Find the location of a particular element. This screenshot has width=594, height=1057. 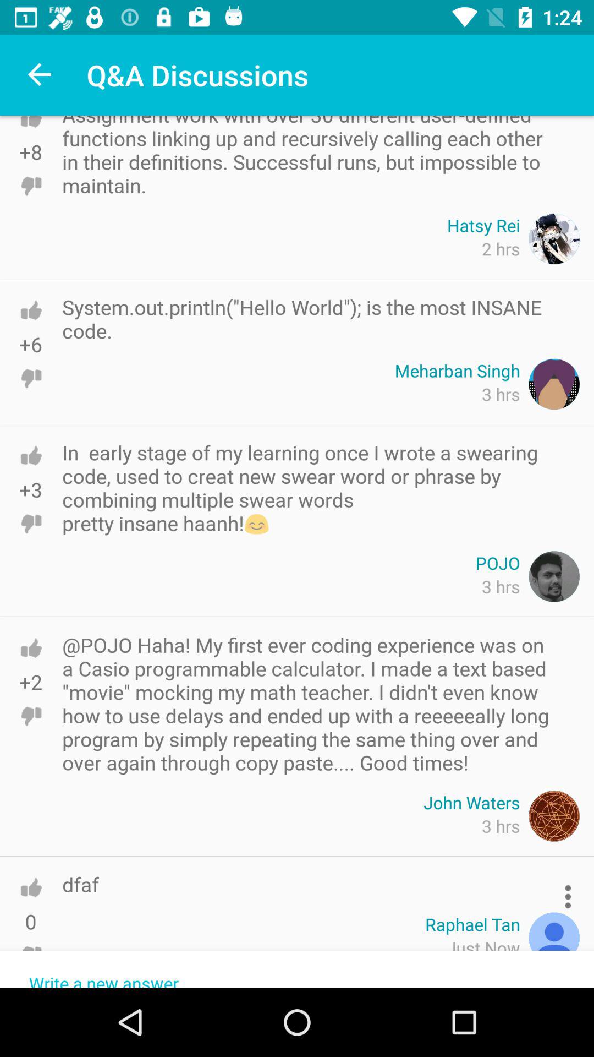

up vote post is located at coordinates (31, 647).